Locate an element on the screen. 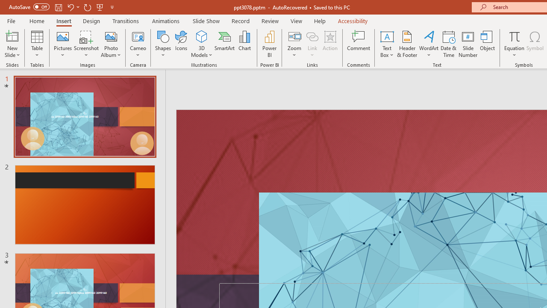  New Slide is located at coordinates (12, 44).